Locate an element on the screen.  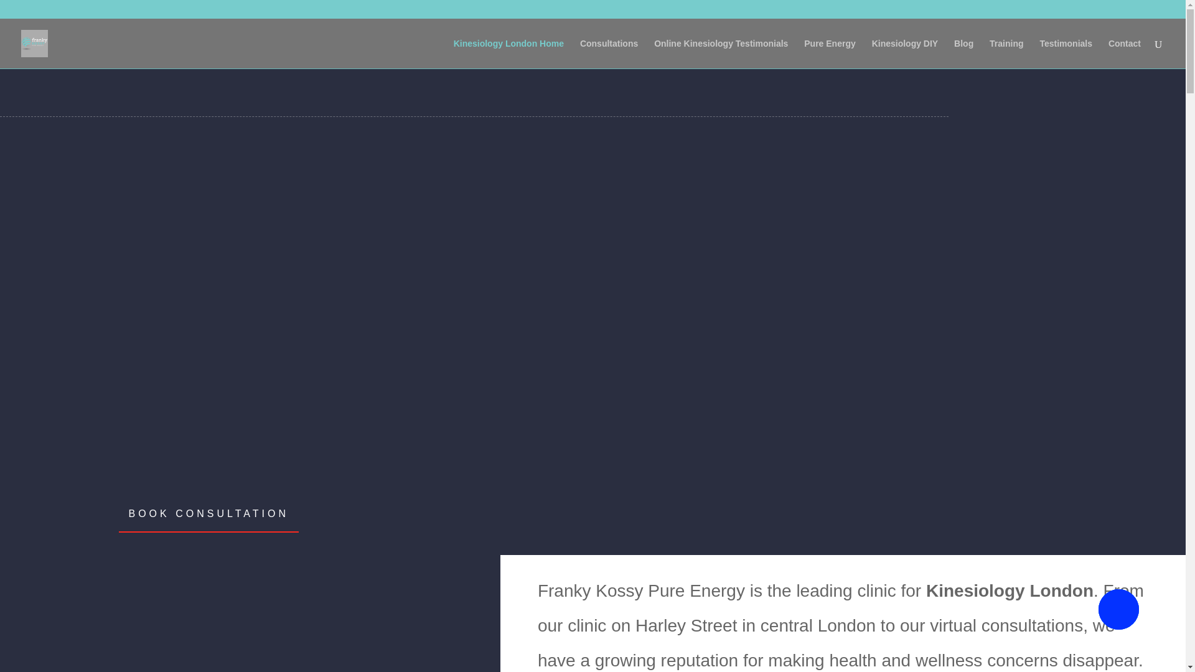
Training is located at coordinates (1006, 54).